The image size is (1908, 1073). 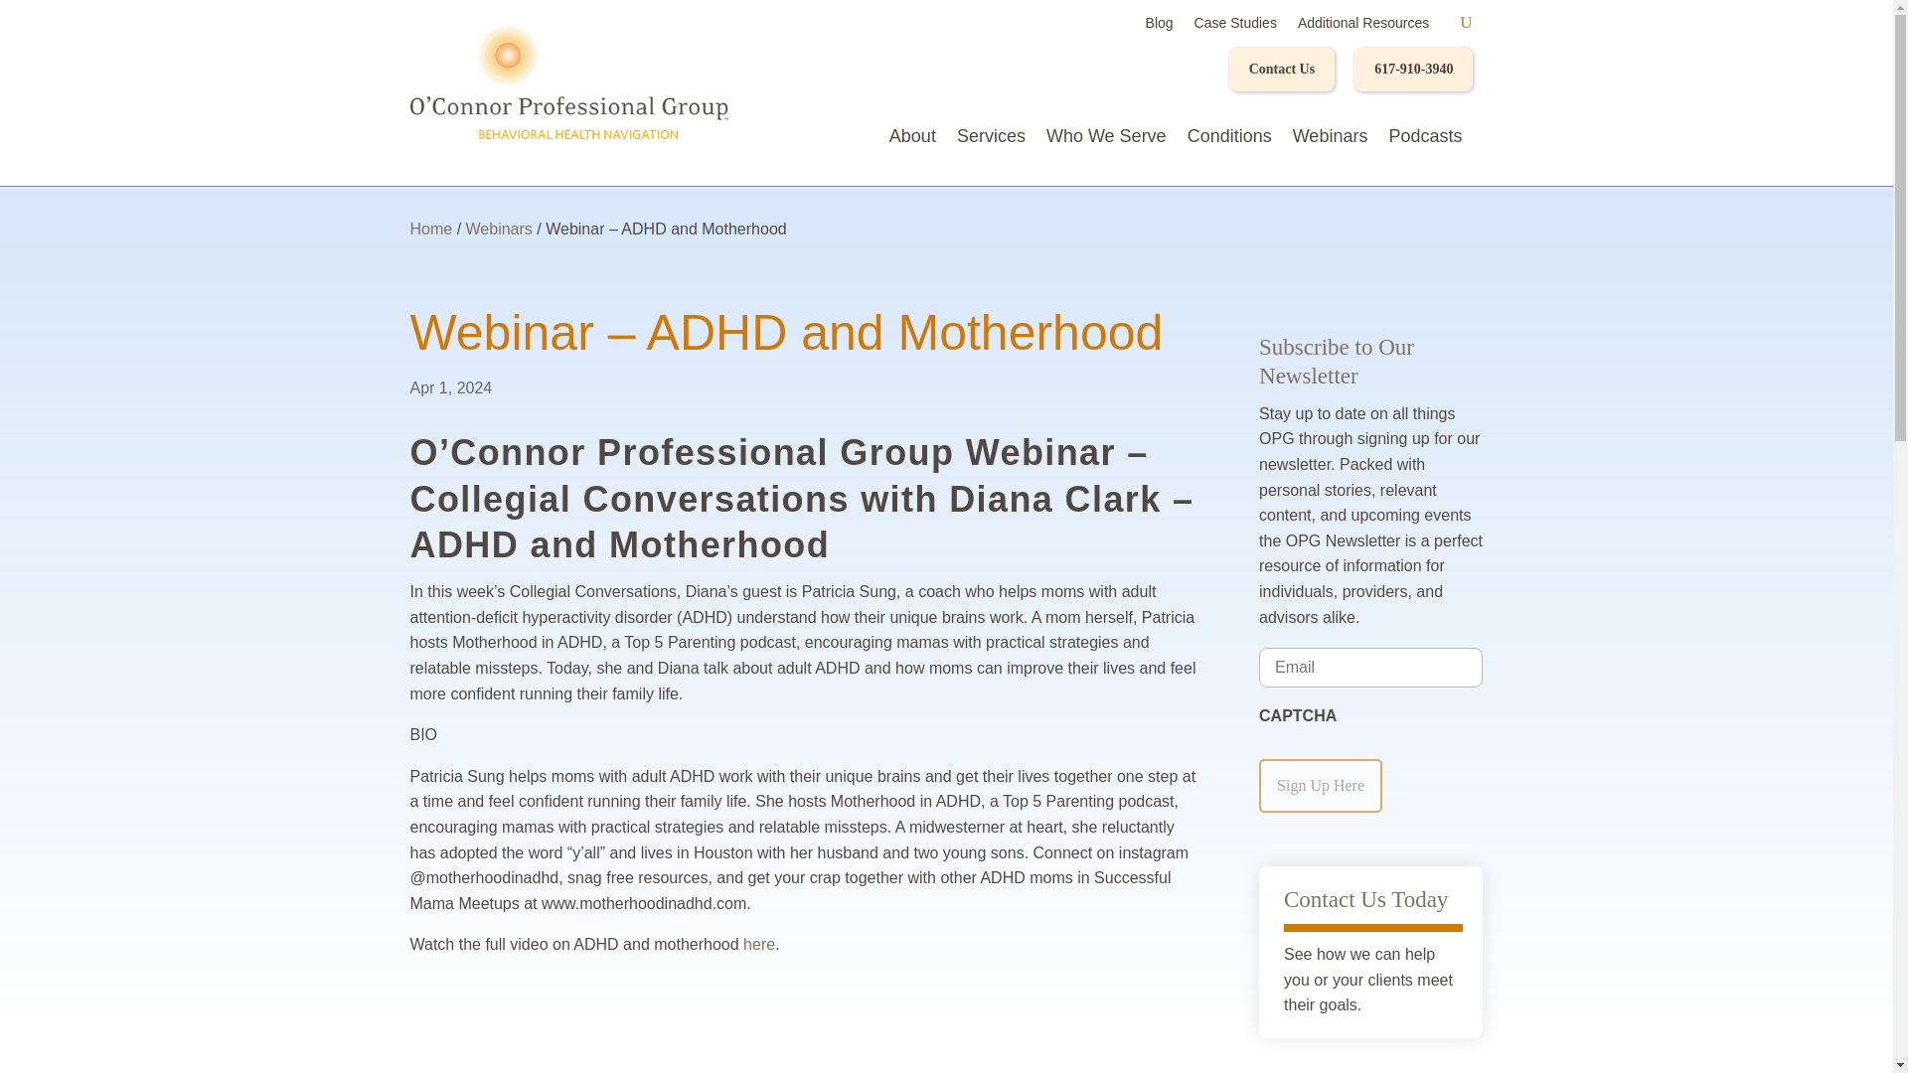 What do you see at coordinates (1363, 26) in the screenshot?
I see `Additional Resources` at bounding box center [1363, 26].